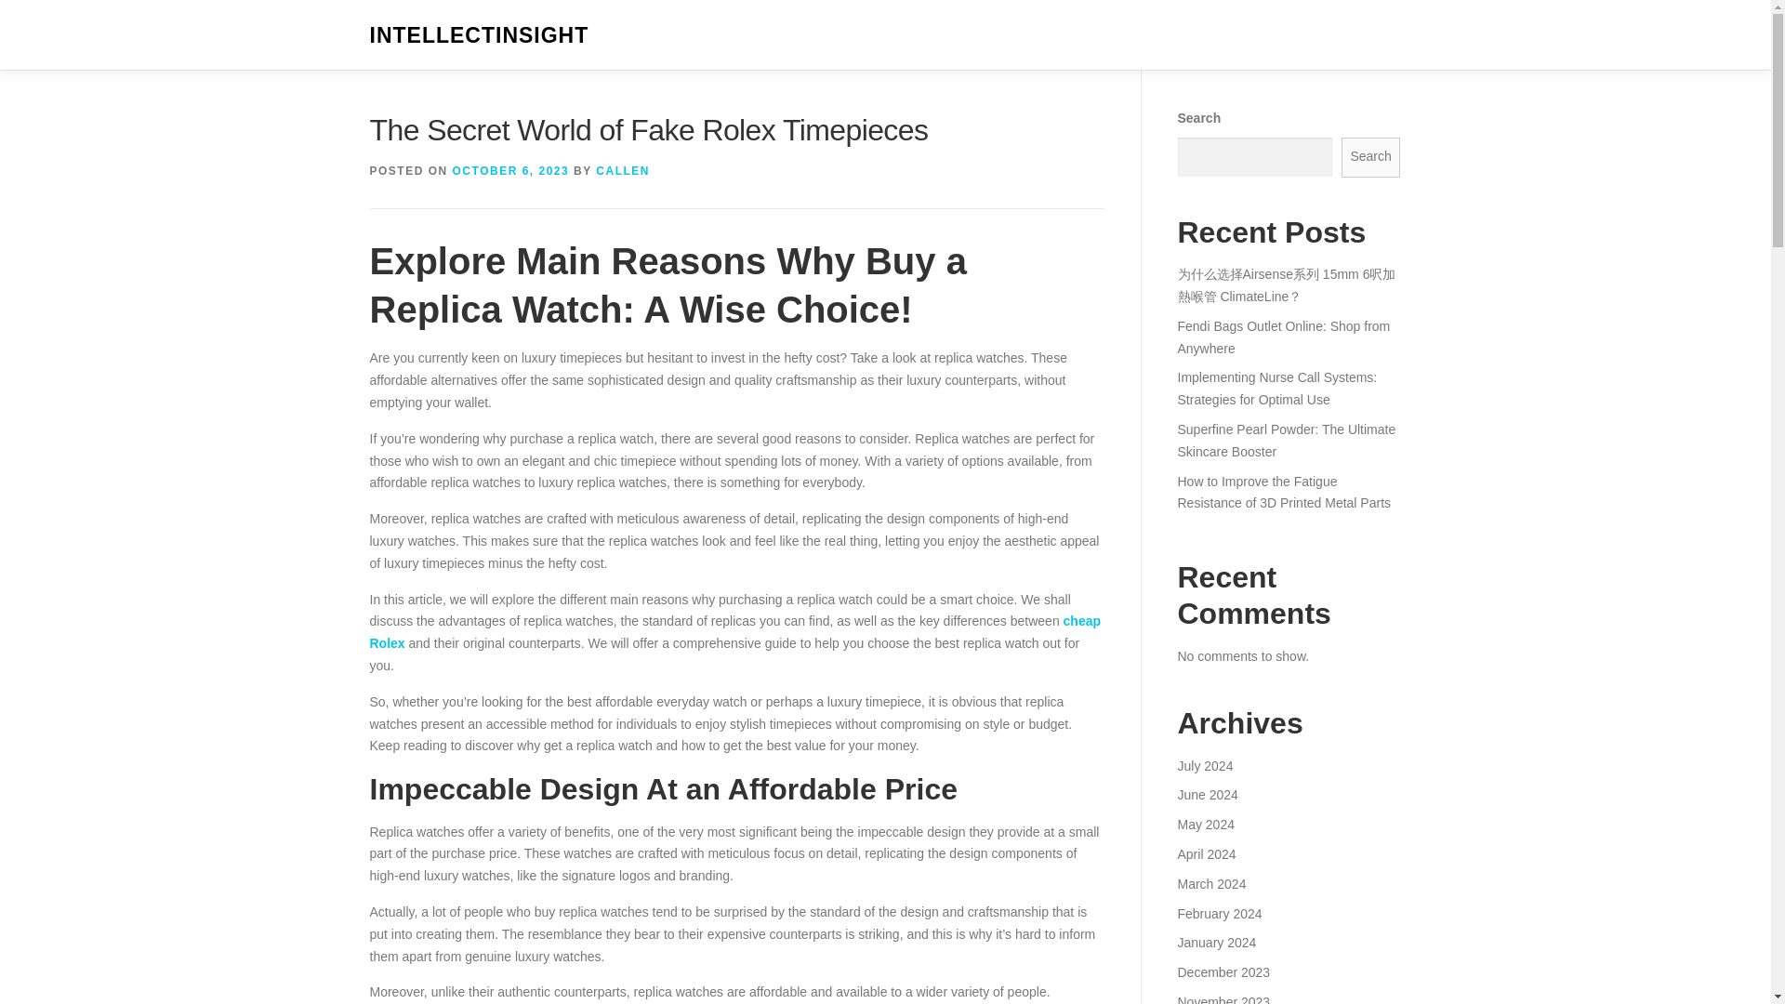  I want to click on OCTOBER 6, 2023, so click(511, 171).